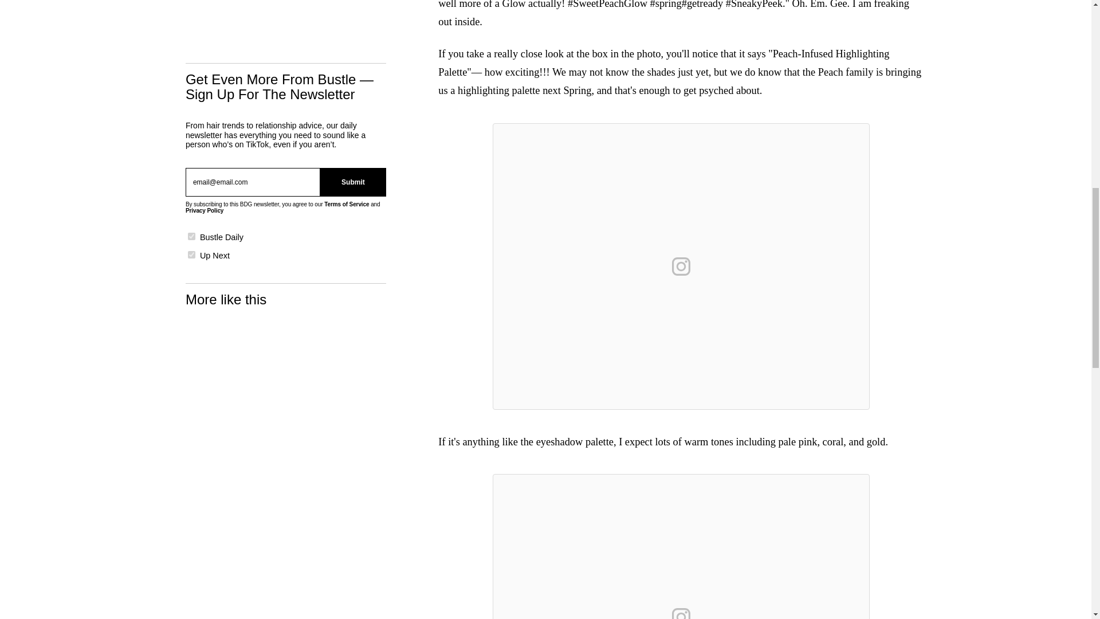 The width and height of the screenshot is (1100, 619). What do you see at coordinates (681, 611) in the screenshot?
I see `View on Instagram` at bounding box center [681, 611].